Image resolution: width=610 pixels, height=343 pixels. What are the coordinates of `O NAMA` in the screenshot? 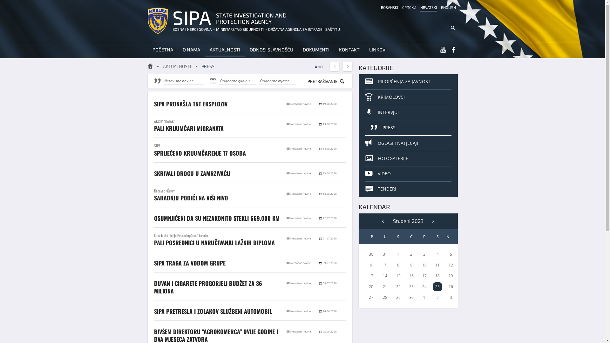 It's located at (191, 50).